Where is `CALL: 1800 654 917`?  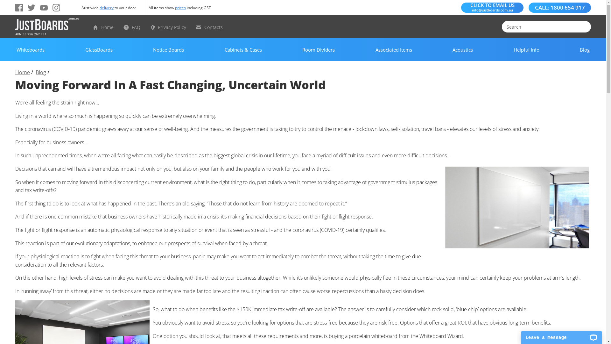 CALL: 1800 654 917 is located at coordinates (559, 8).